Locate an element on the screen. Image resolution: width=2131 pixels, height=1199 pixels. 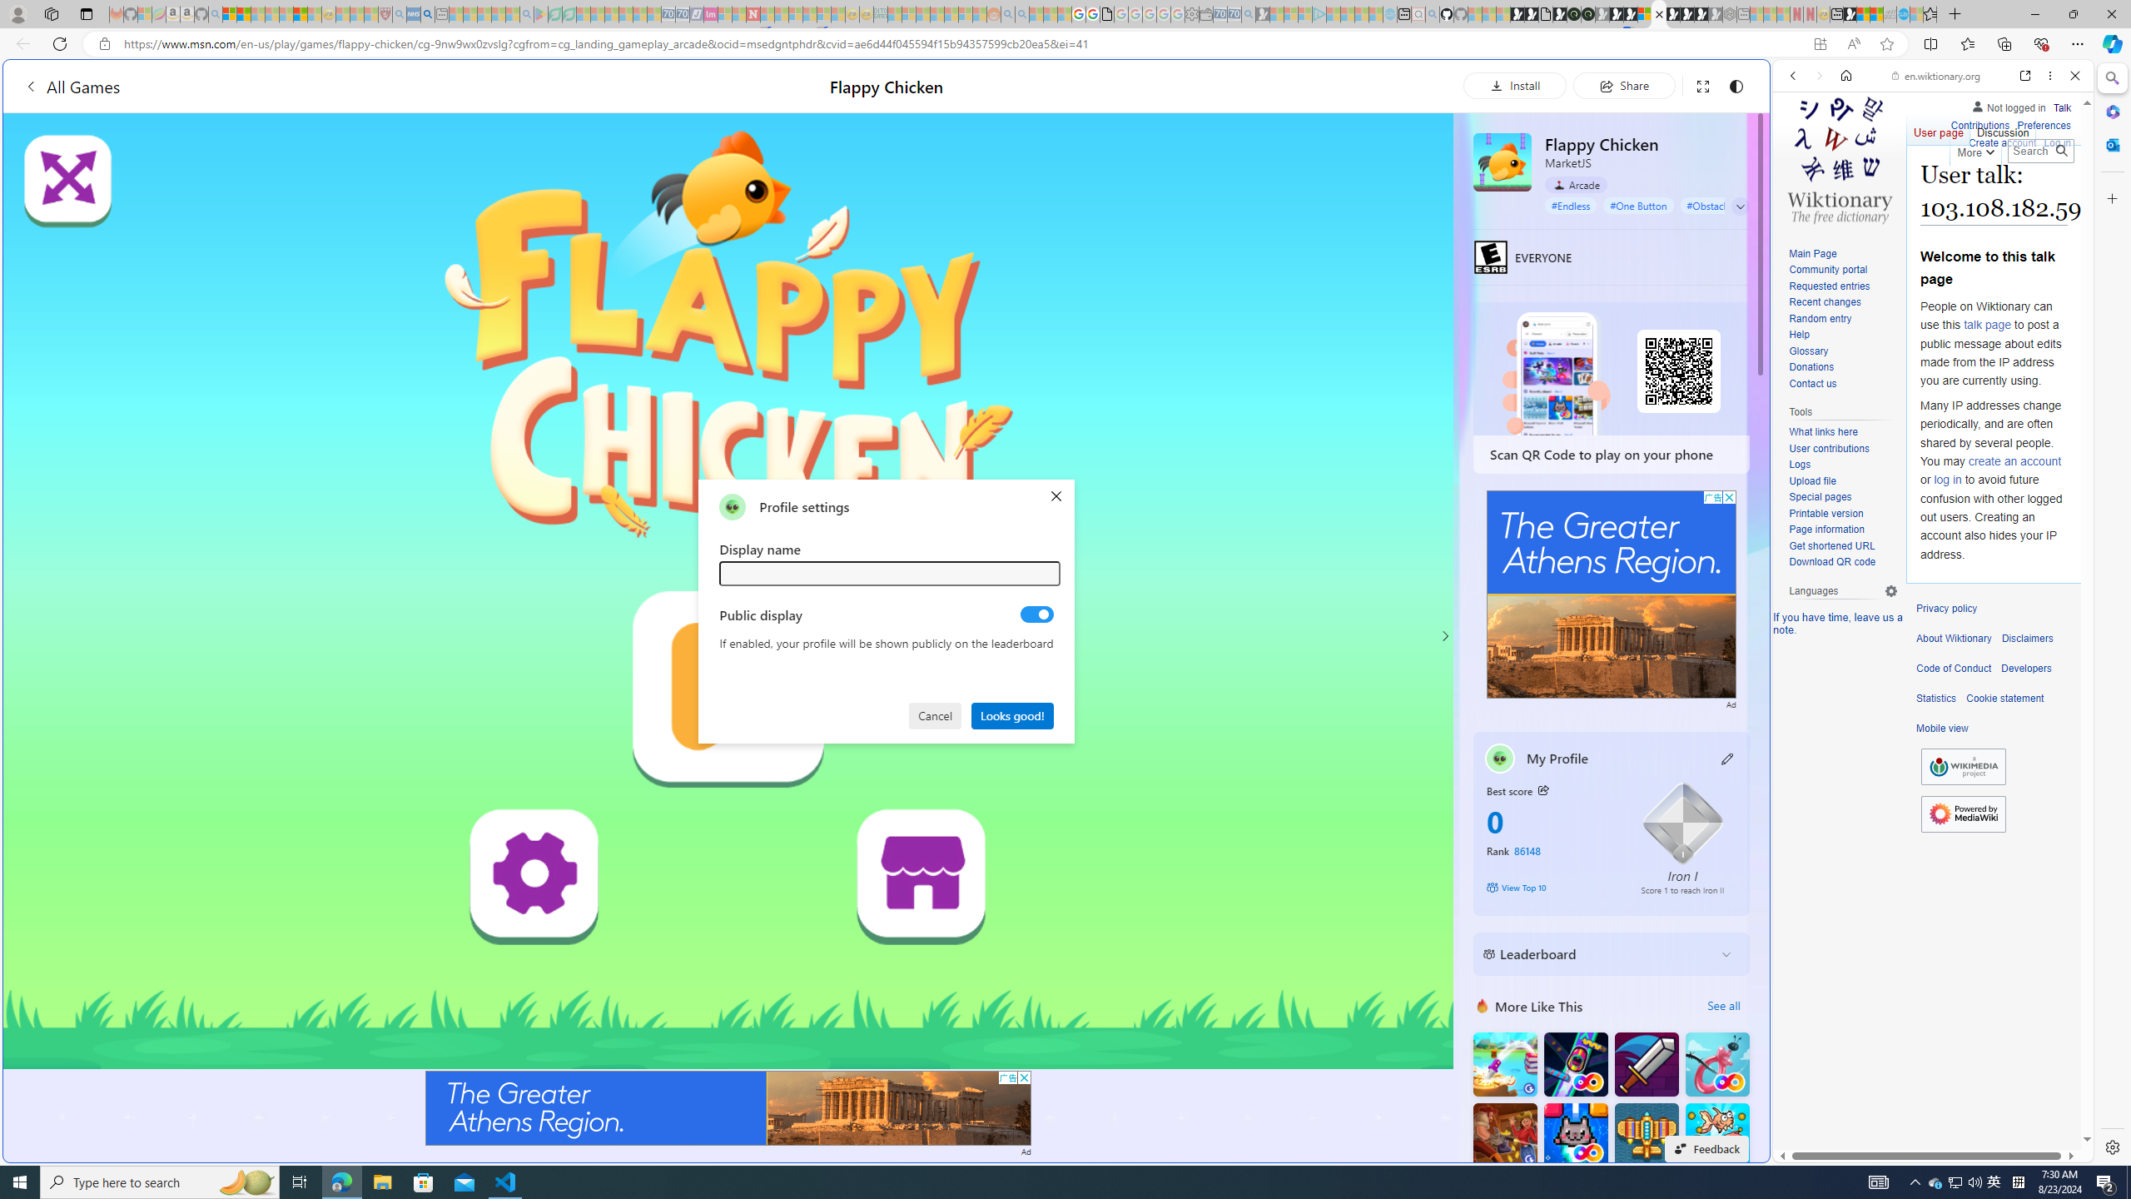
Help is located at coordinates (1798, 335).